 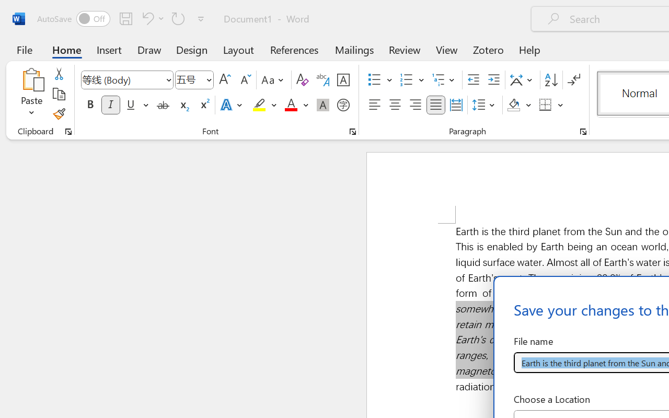 I want to click on Justify, so click(x=436, y=105).